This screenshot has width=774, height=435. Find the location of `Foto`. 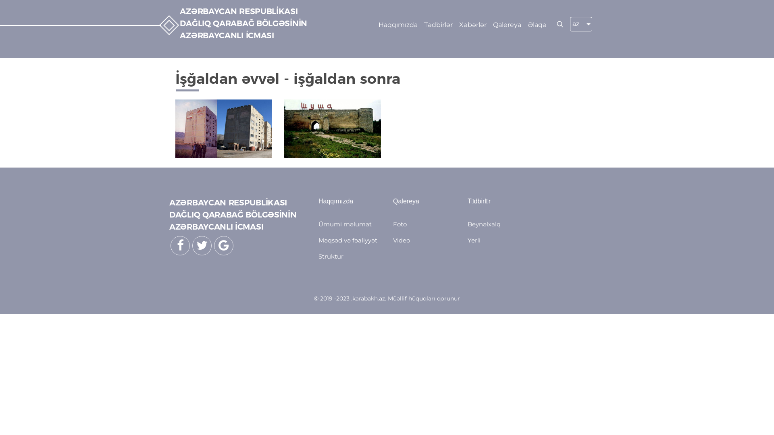

Foto is located at coordinates (400, 224).